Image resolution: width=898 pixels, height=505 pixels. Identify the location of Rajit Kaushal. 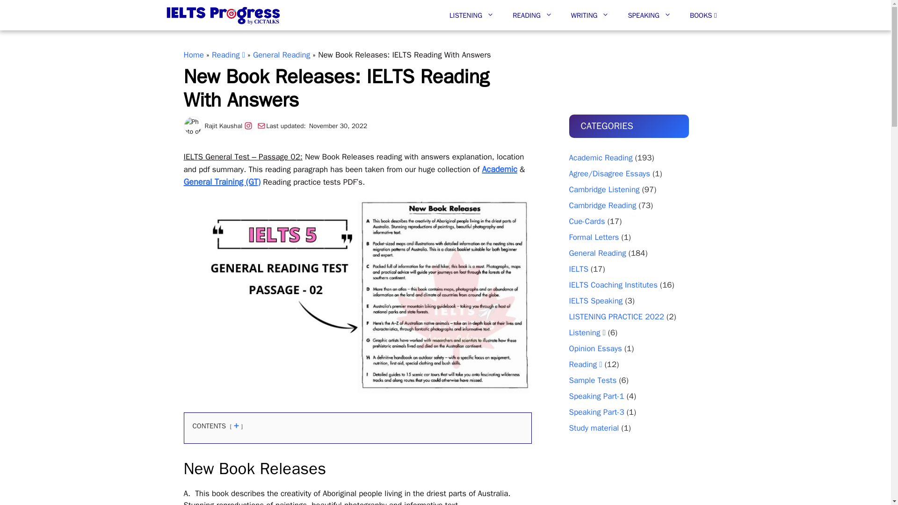
(224, 126).